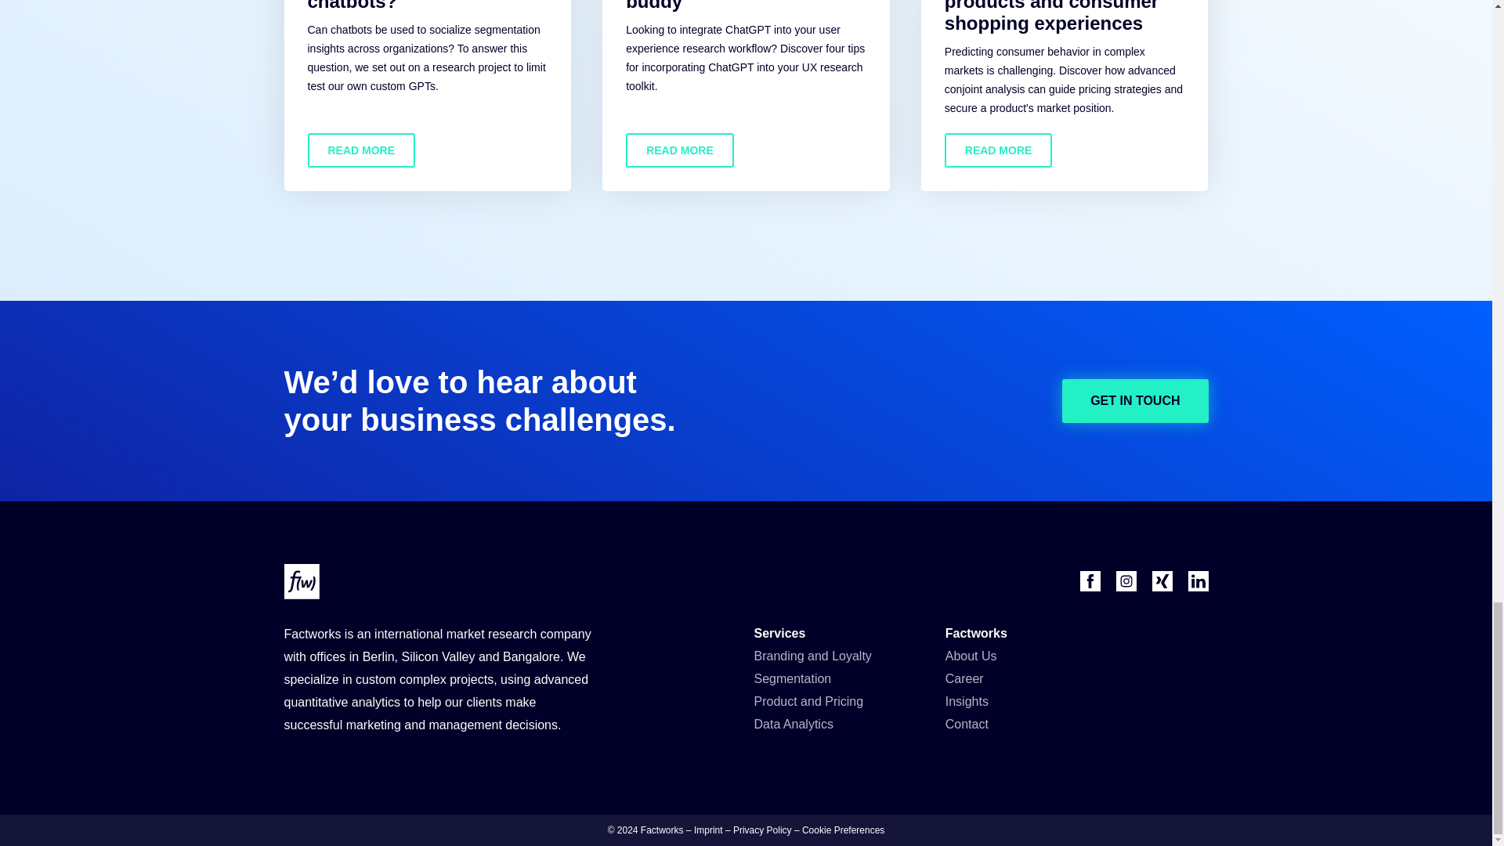 The width and height of the screenshot is (1504, 846). I want to click on Data Analytics, so click(793, 724).